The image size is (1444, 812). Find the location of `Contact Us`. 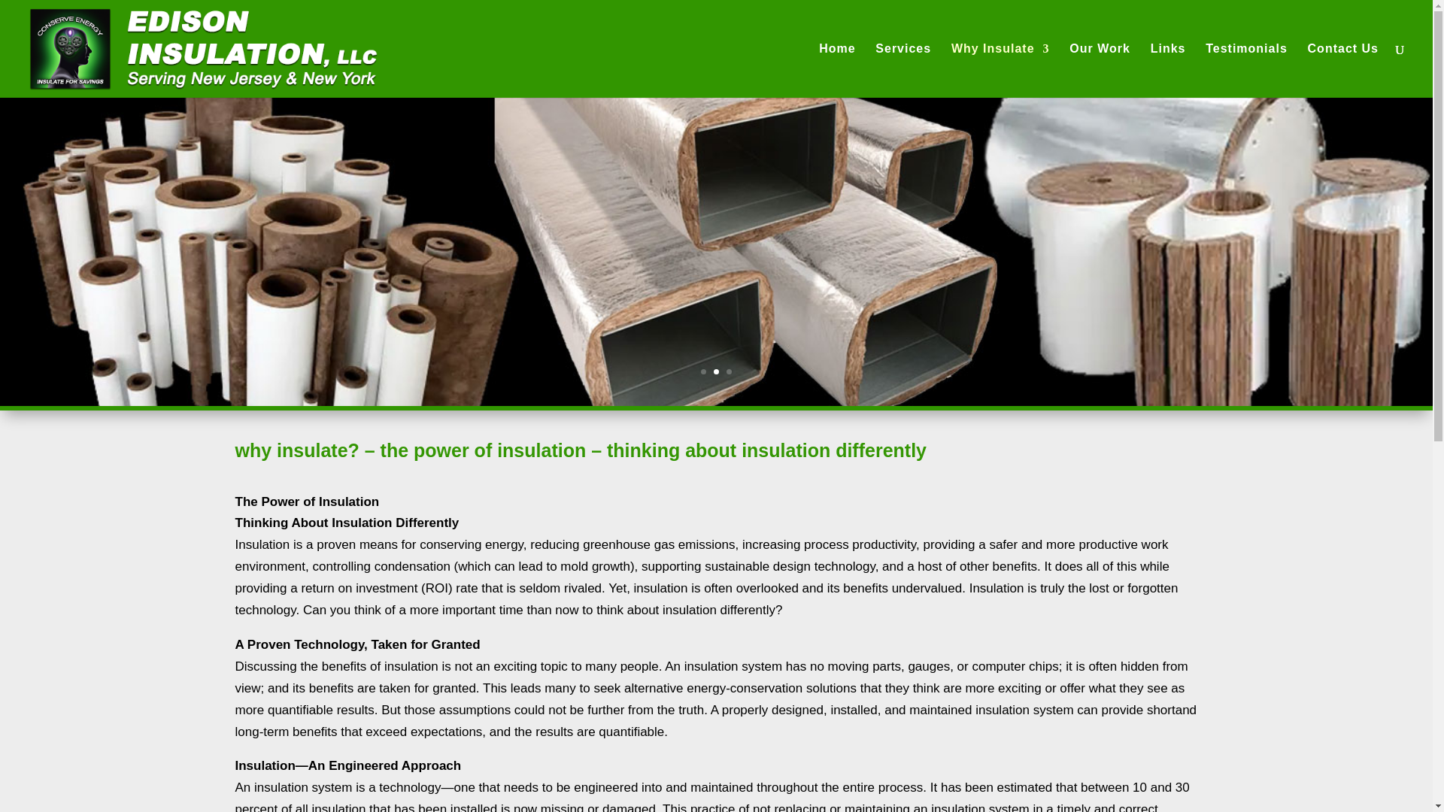

Contact Us is located at coordinates (1343, 71).